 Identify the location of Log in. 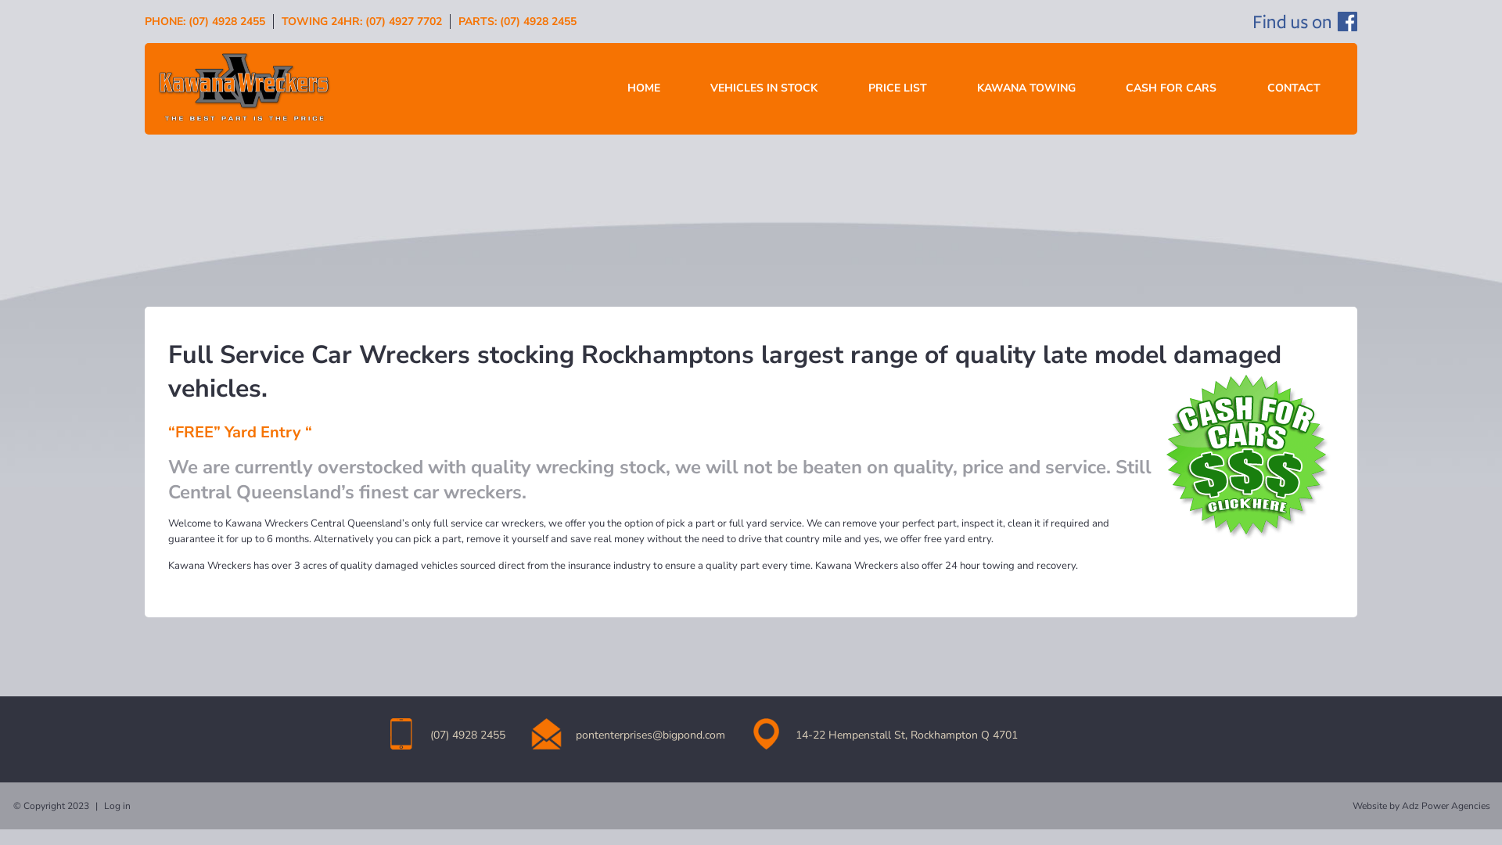
(117, 806).